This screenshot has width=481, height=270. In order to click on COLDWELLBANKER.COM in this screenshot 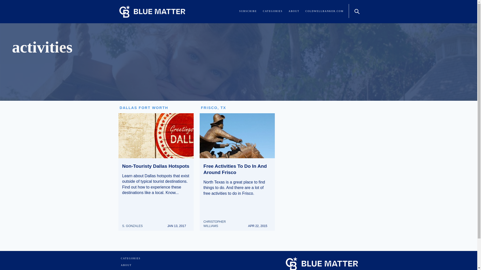, I will do `click(324, 11)`.